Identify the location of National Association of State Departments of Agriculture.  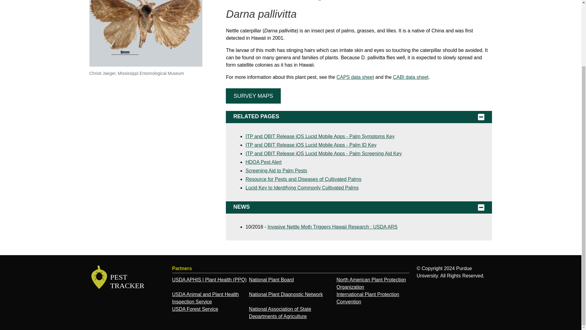
(280, 313).